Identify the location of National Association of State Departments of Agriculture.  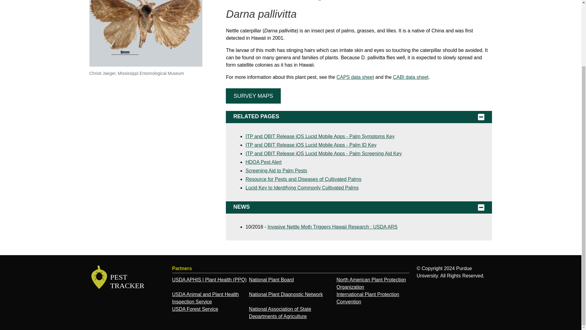
(280, 313).